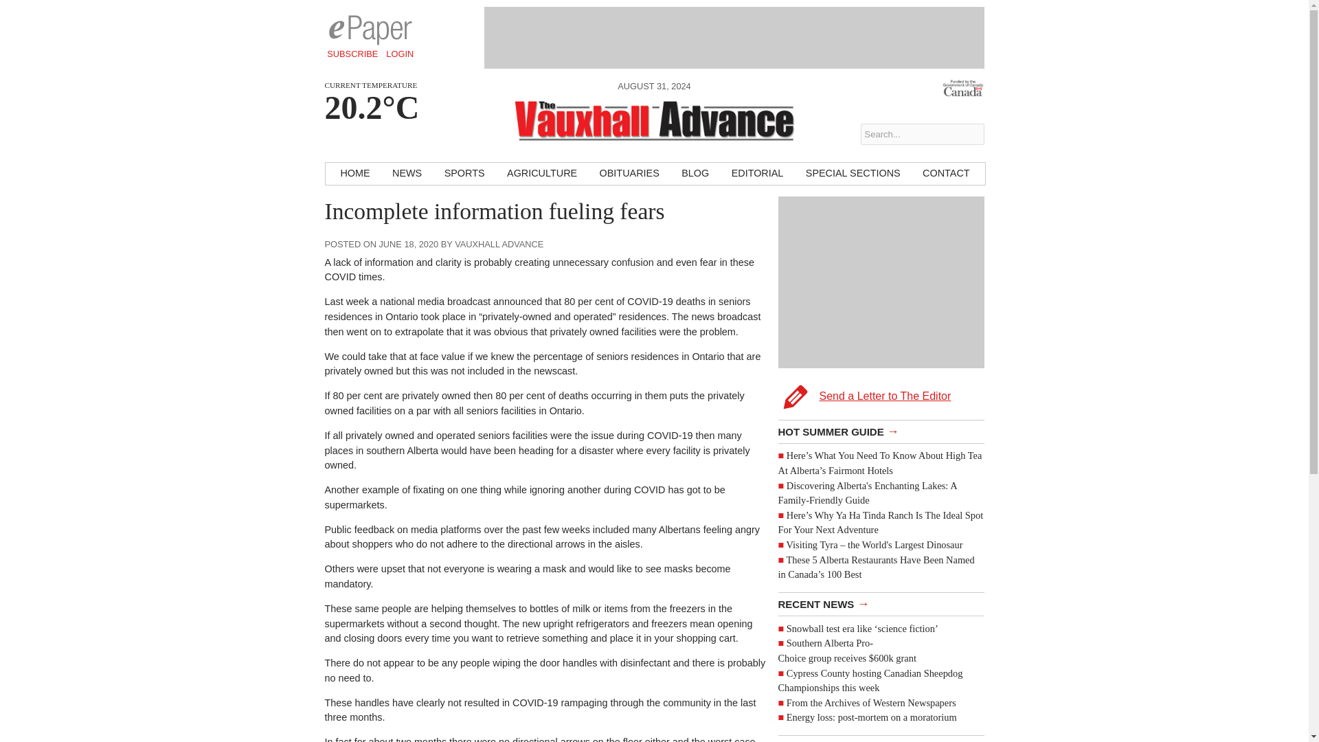 Image resolution: width=1319 pixels, height=742 pixels. I want to click on AGRICULTURE, so click(541, 173).